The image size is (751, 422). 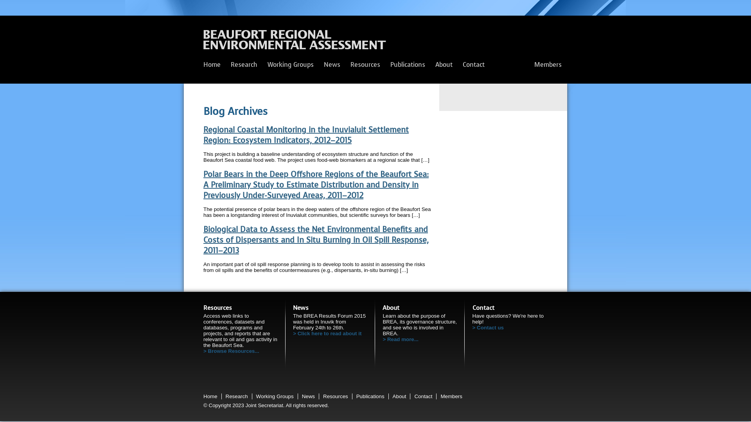 What do you see at coordinates (451, 396) in the screenshot?
I see `Members` at bounding box center [451, 396].